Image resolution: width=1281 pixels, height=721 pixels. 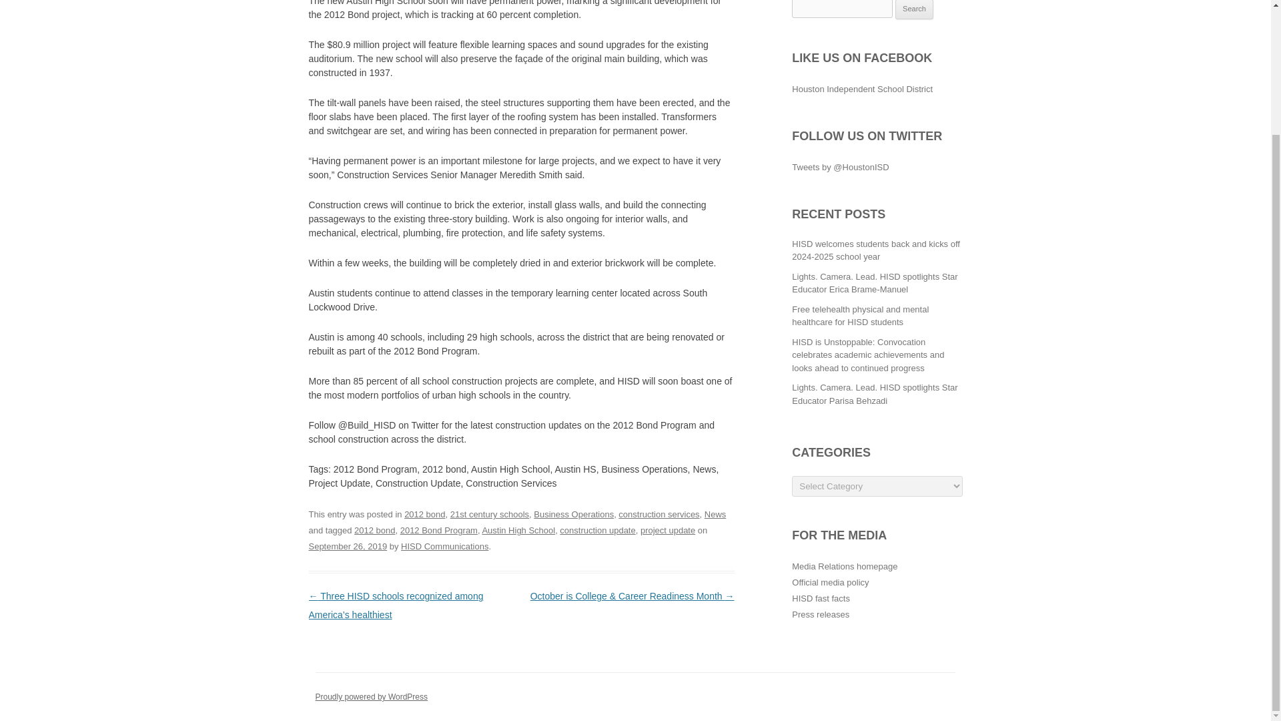 What do you see at coordinates (439, 530) in the screenshot?
I see `2012 Bond Program` at bounding box center [439, 530].